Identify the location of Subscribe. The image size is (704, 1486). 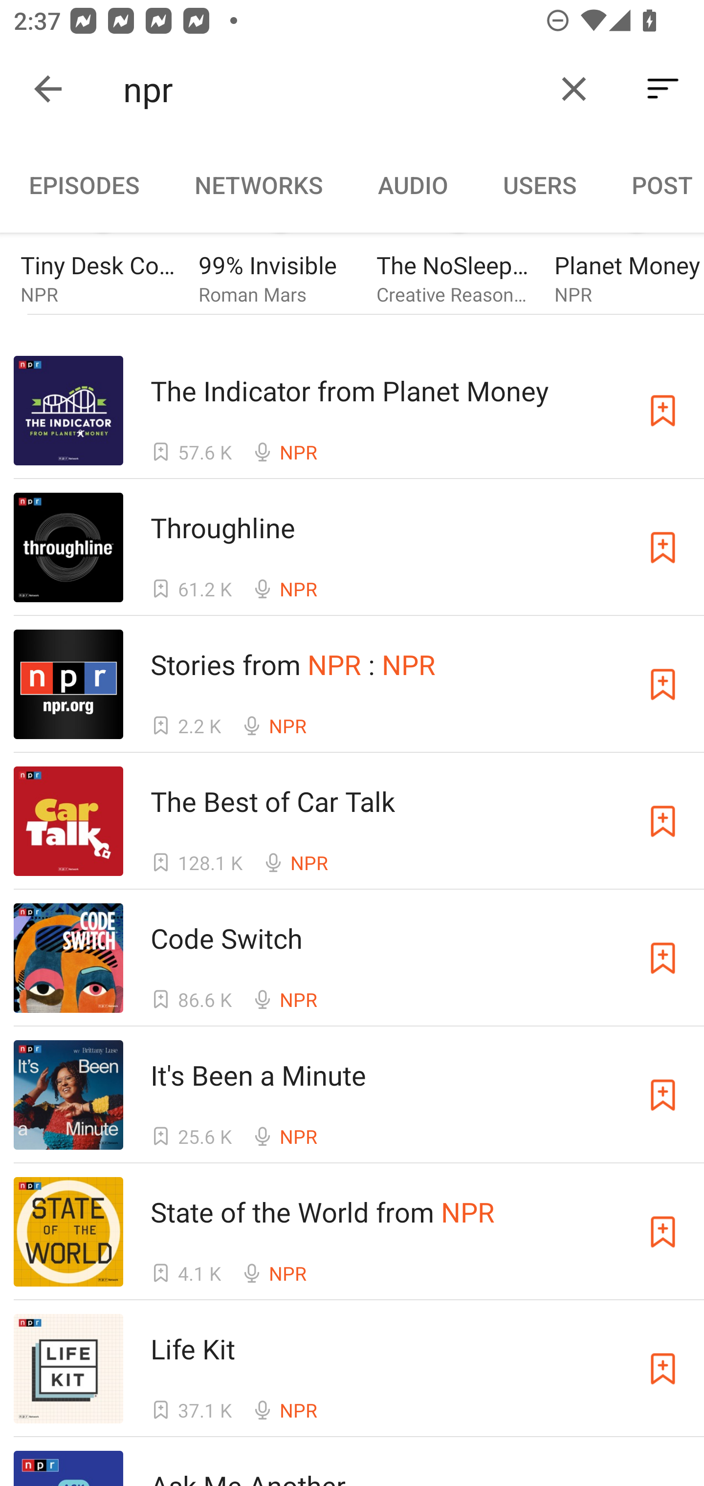
(663, 1232).